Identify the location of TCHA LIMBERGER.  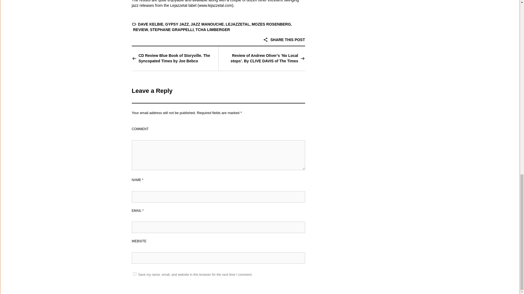
(213, 29).